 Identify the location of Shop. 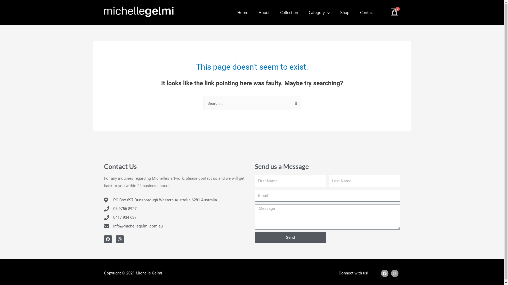
(345, 13).